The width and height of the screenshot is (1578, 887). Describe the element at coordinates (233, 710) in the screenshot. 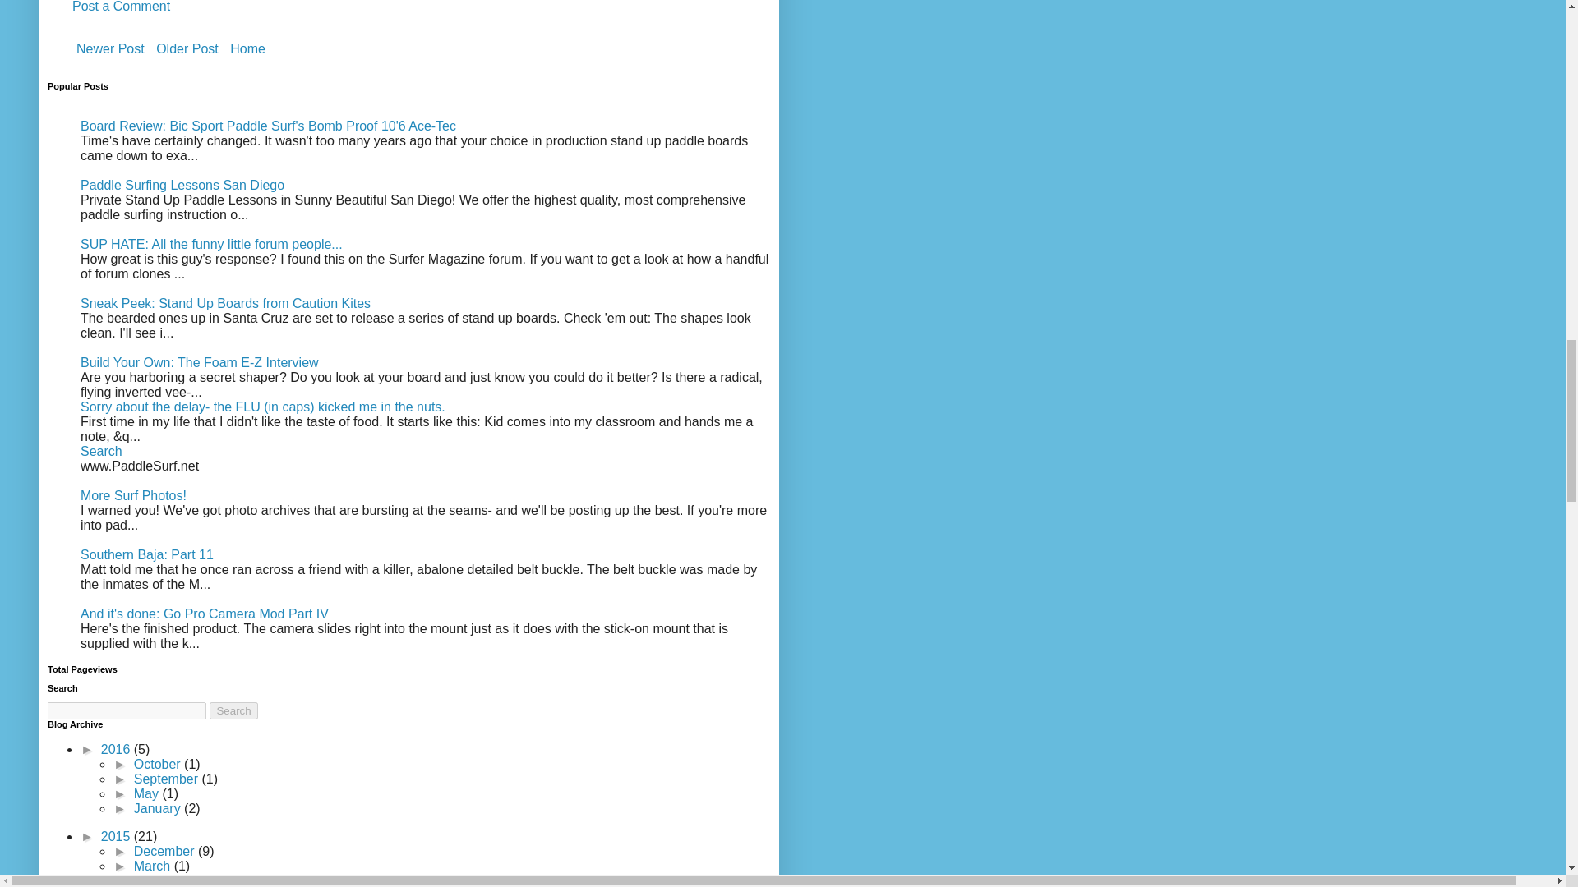

I see `Search` at that location.